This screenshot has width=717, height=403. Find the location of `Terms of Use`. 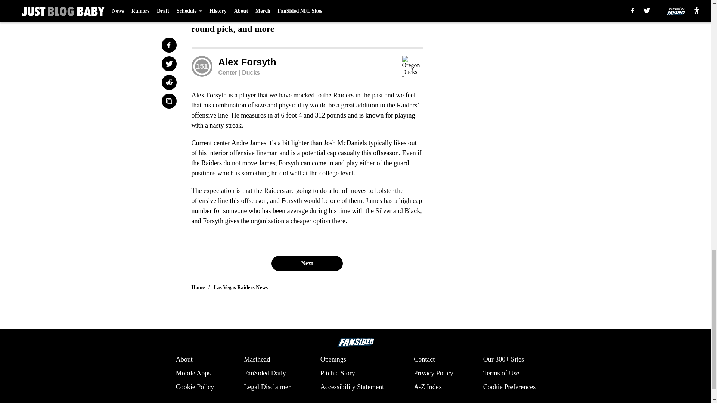

Terms of Use is located at coordinates (501, 373).